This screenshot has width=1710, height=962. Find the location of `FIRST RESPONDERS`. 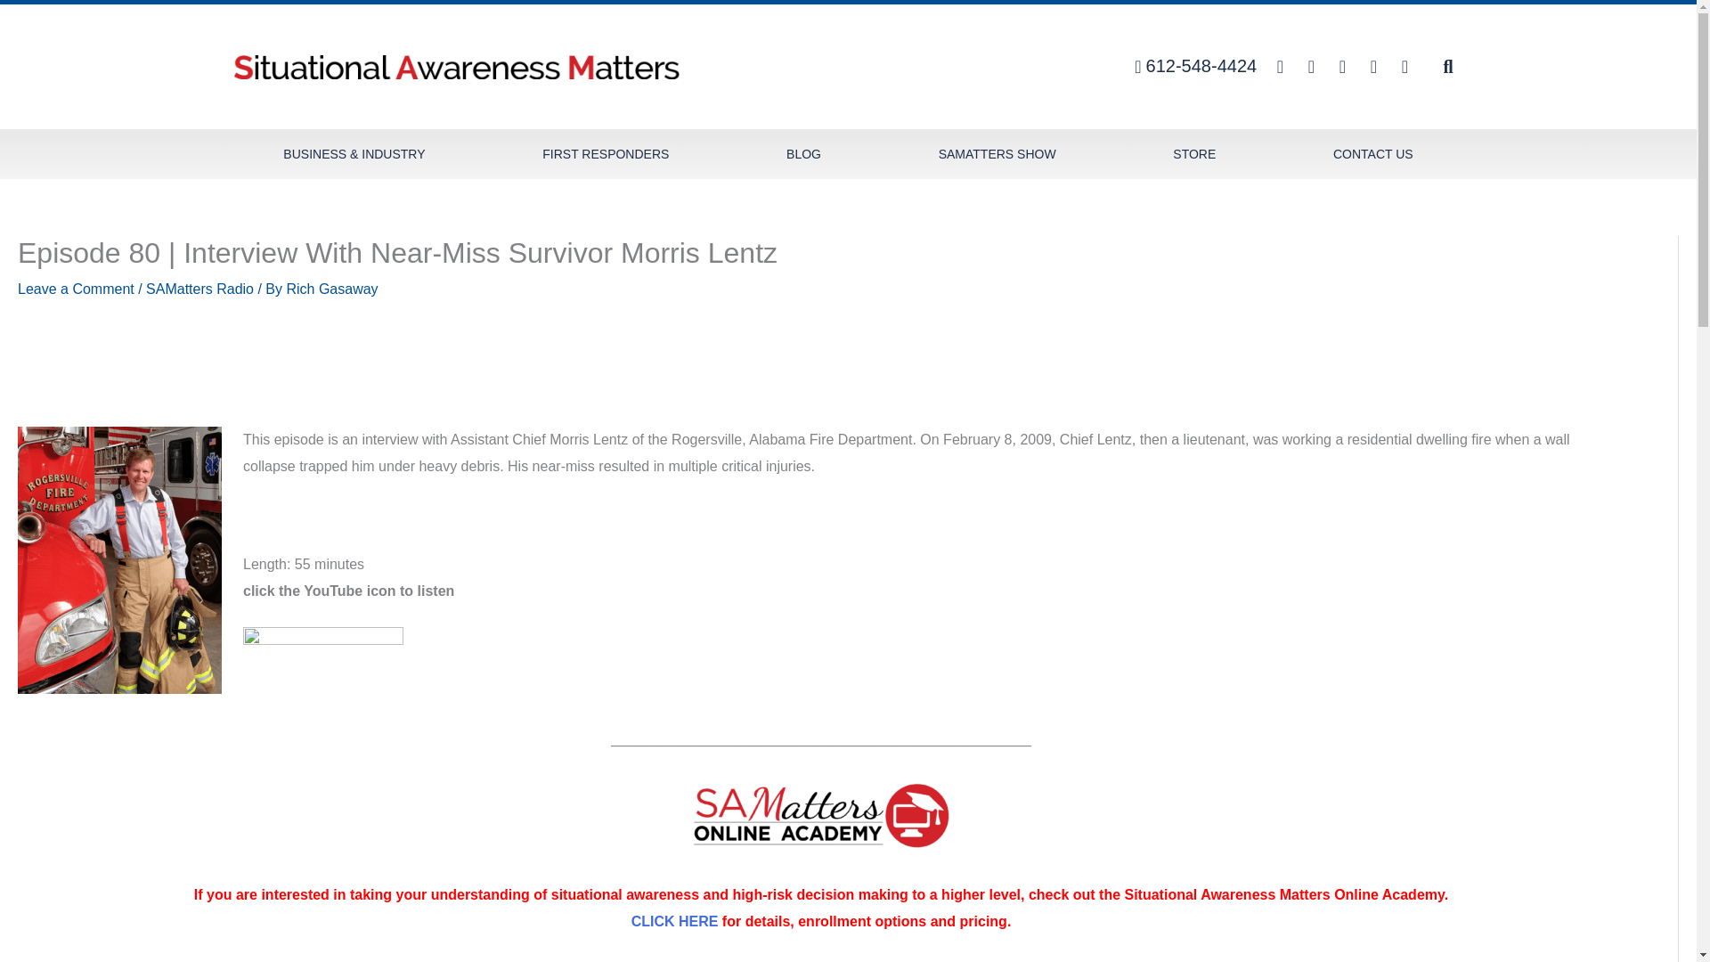

FIRST RESPONDERS is located at coordinates (606, 153).